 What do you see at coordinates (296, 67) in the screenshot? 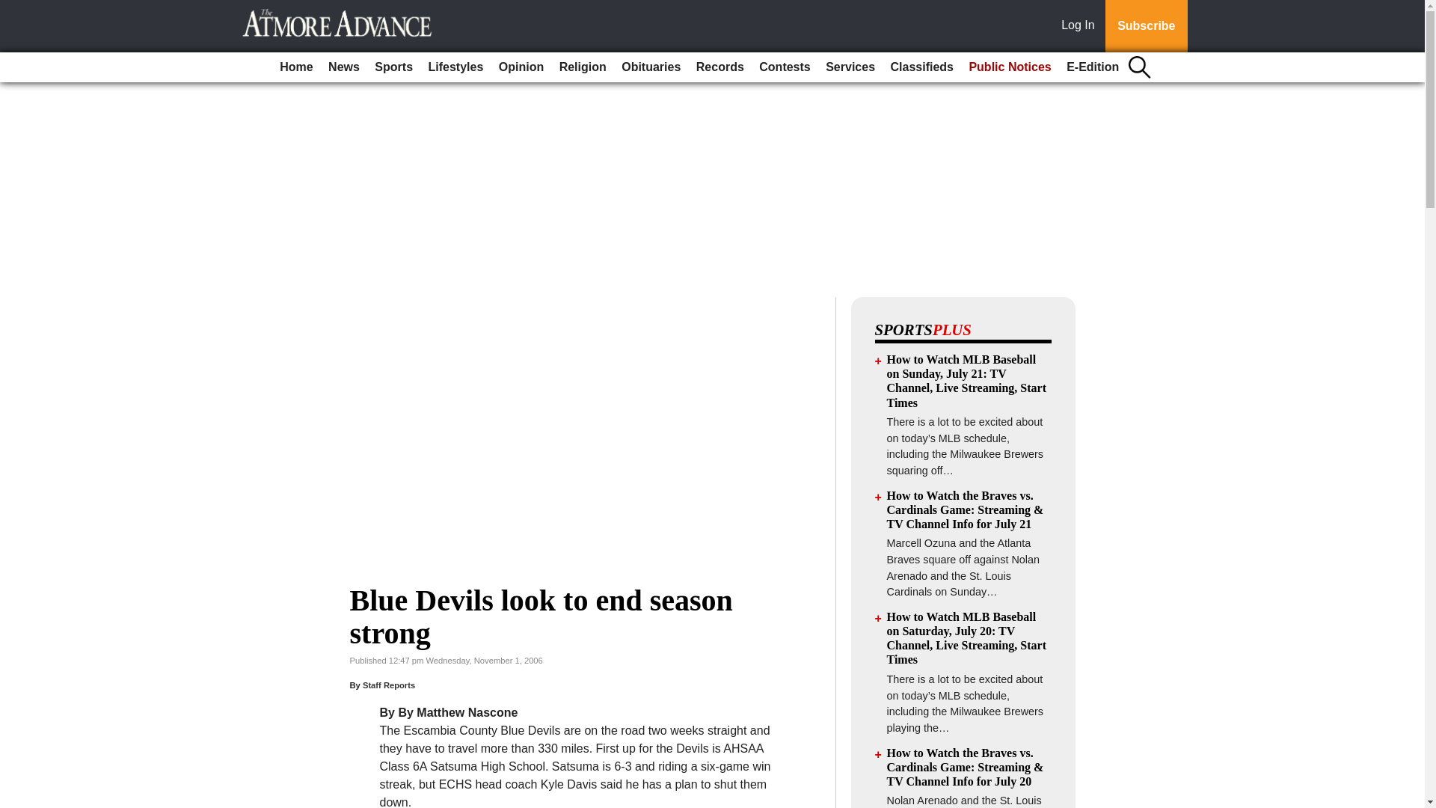
I see `Home` at bounding box center [296, 67].